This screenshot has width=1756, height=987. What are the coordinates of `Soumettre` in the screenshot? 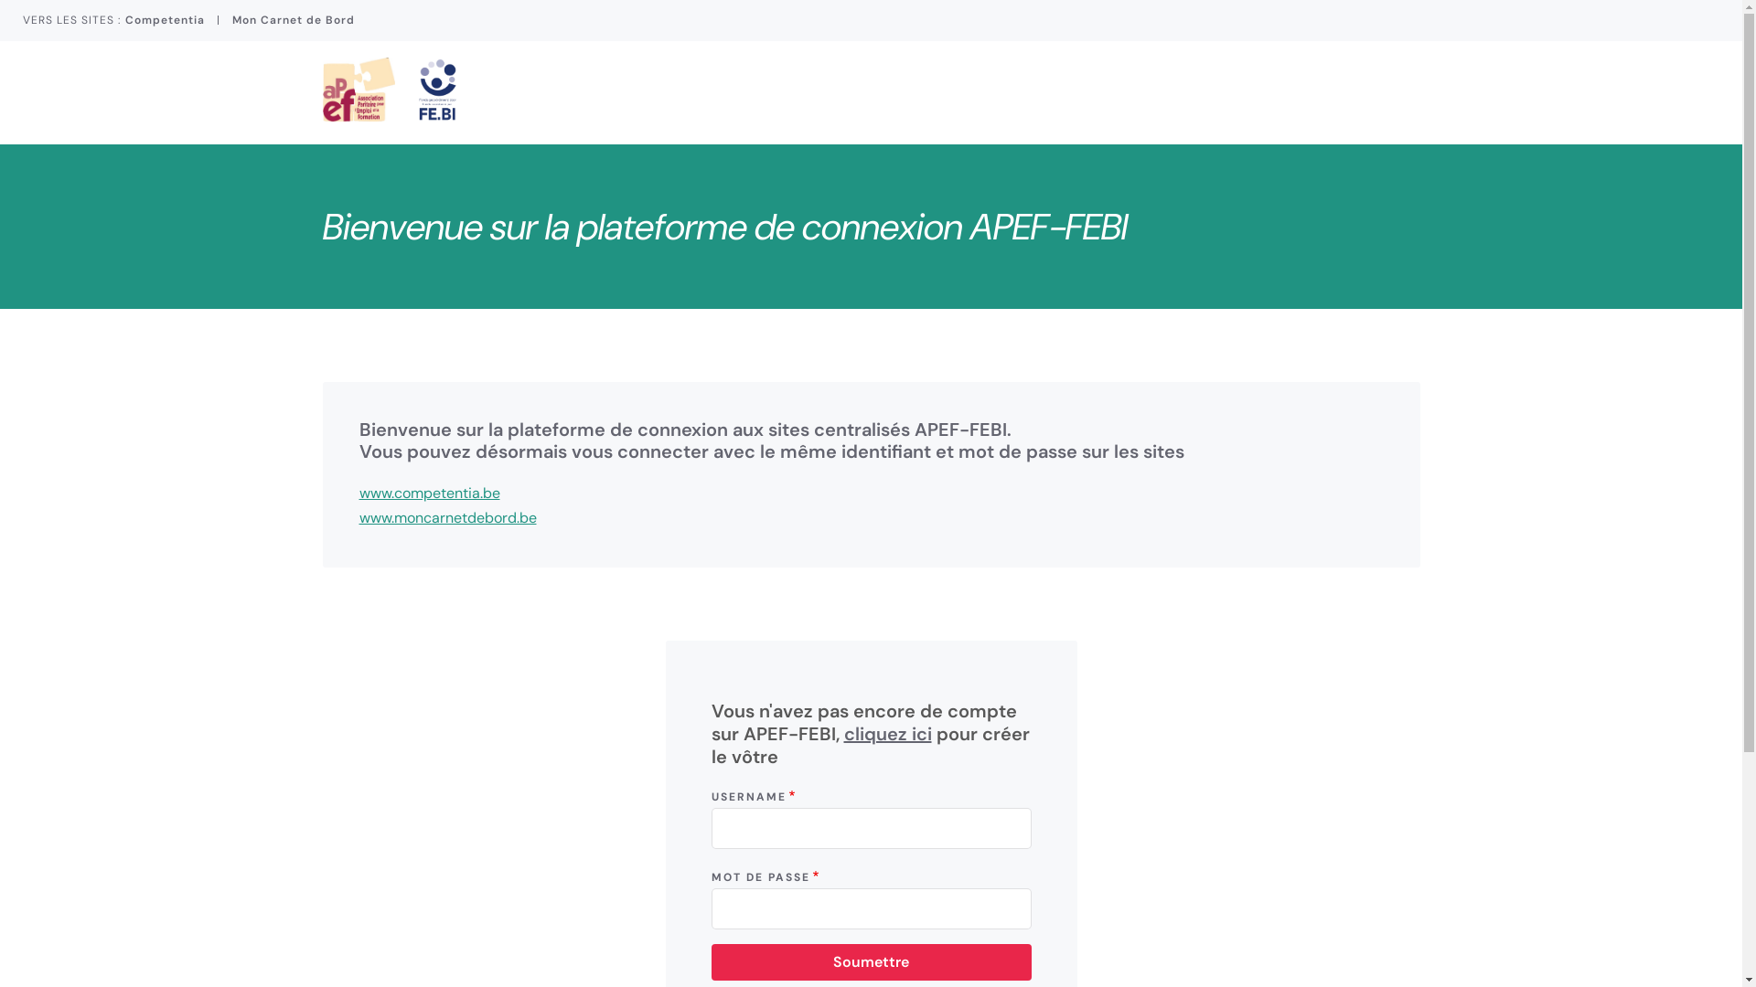 It's located at (872, 962).